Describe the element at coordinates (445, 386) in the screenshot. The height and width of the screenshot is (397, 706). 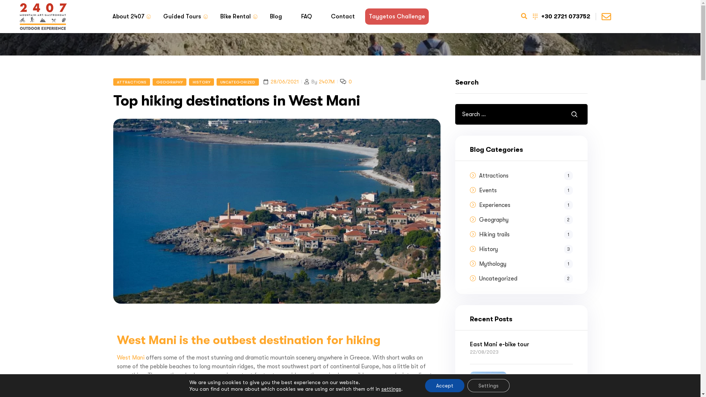
I see `Accept` at that location.